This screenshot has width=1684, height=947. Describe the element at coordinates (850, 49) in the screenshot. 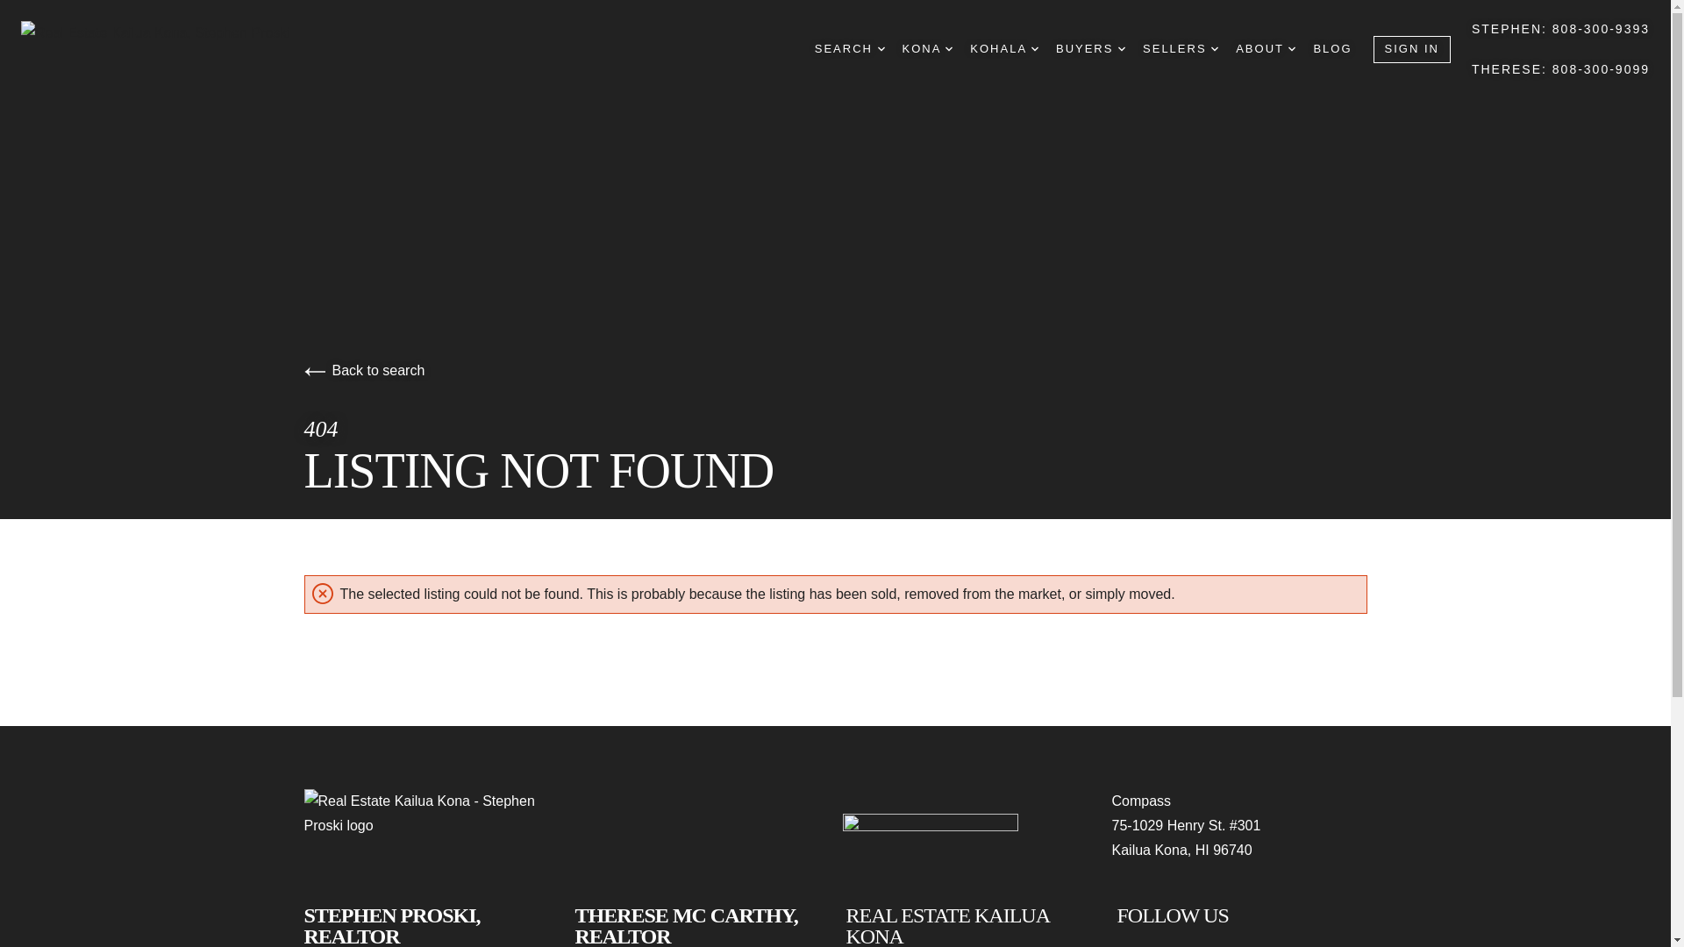

I see `SEARCH DROPDOWN ARROW` at that location.